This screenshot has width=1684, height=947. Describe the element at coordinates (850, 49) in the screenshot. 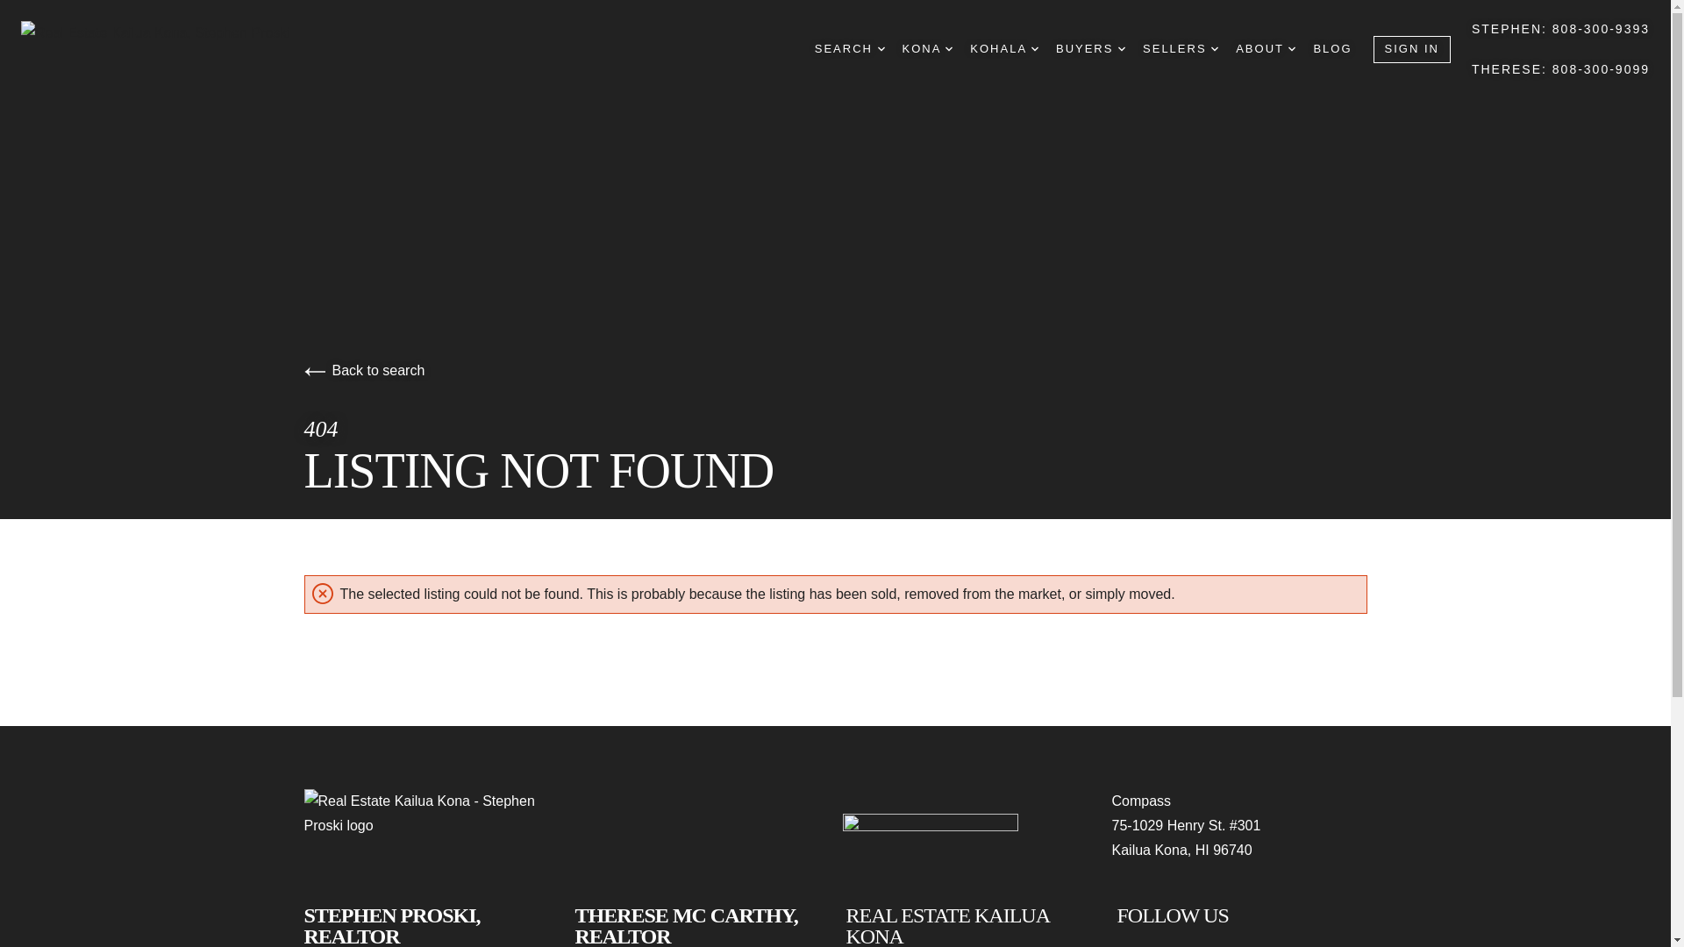

I see `SEARCH DROPDOWN ARROW` at that location.